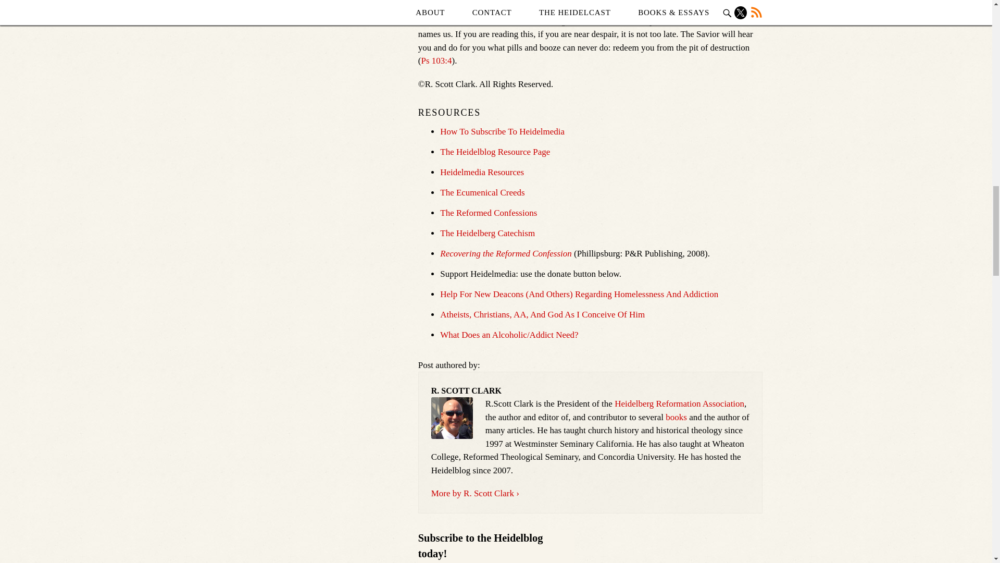 This screenshot has height=563, width=1000. I want to click on The Ecumenical Creeds, so click(482, 192).